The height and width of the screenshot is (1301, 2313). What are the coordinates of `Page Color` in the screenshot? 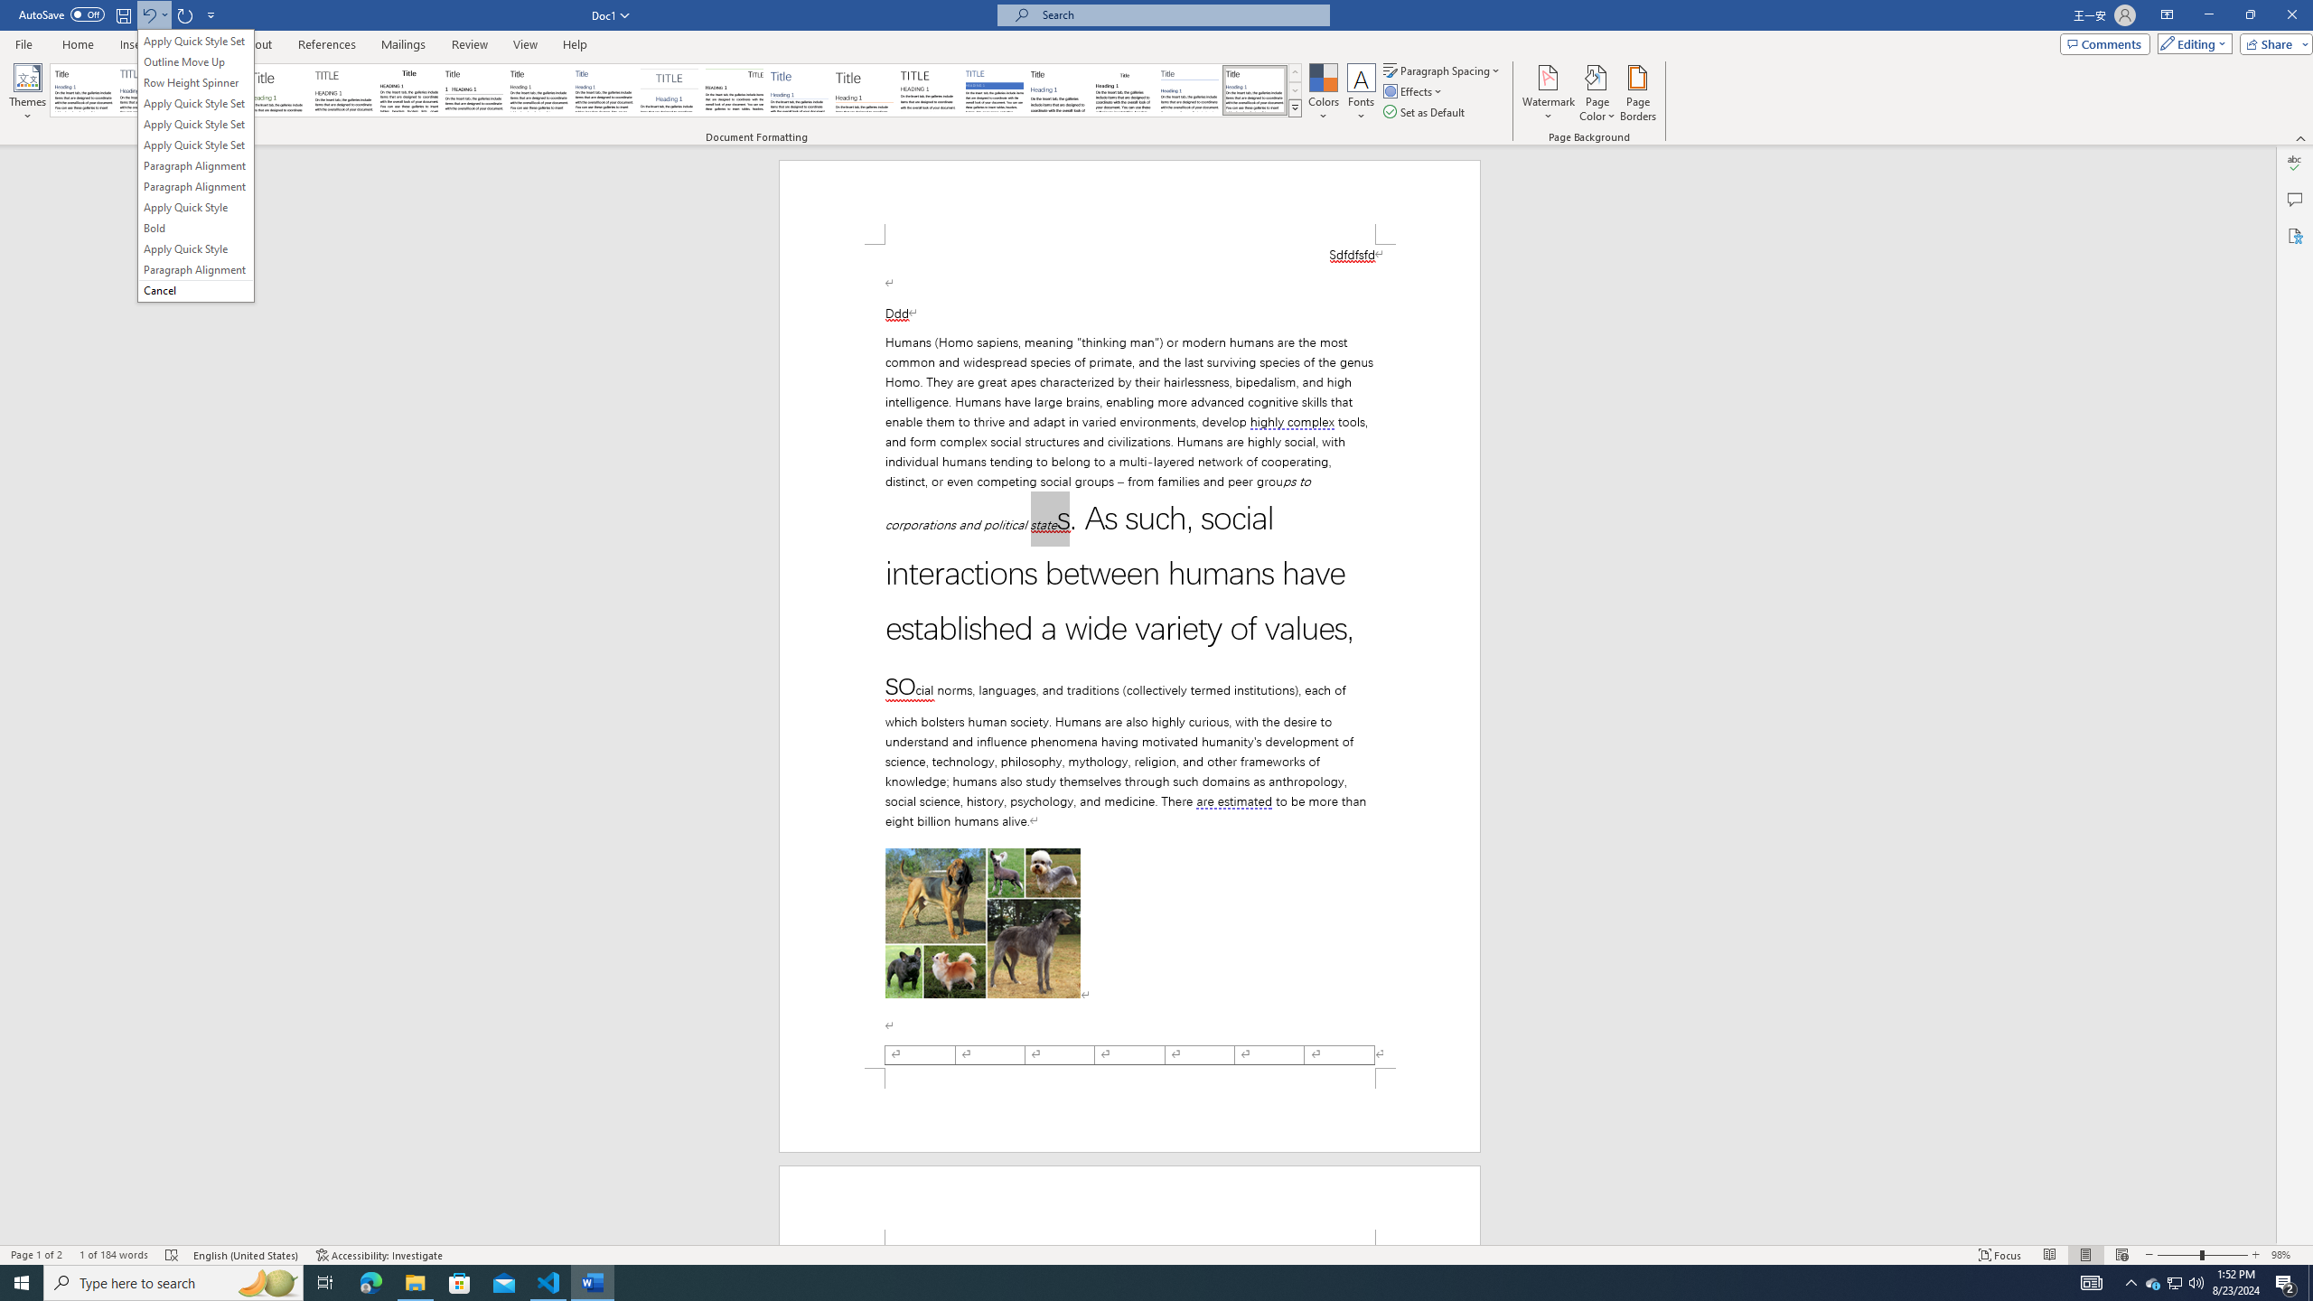 It's located at (1597, 93).